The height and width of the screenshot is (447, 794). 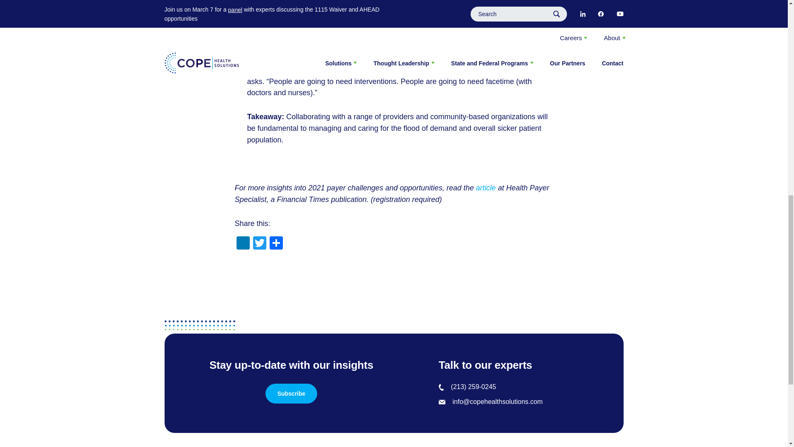 What do you see at coordinates (243, 244) in the screenshot?
I see `LinkedIn` at bounding box center [243, 244].